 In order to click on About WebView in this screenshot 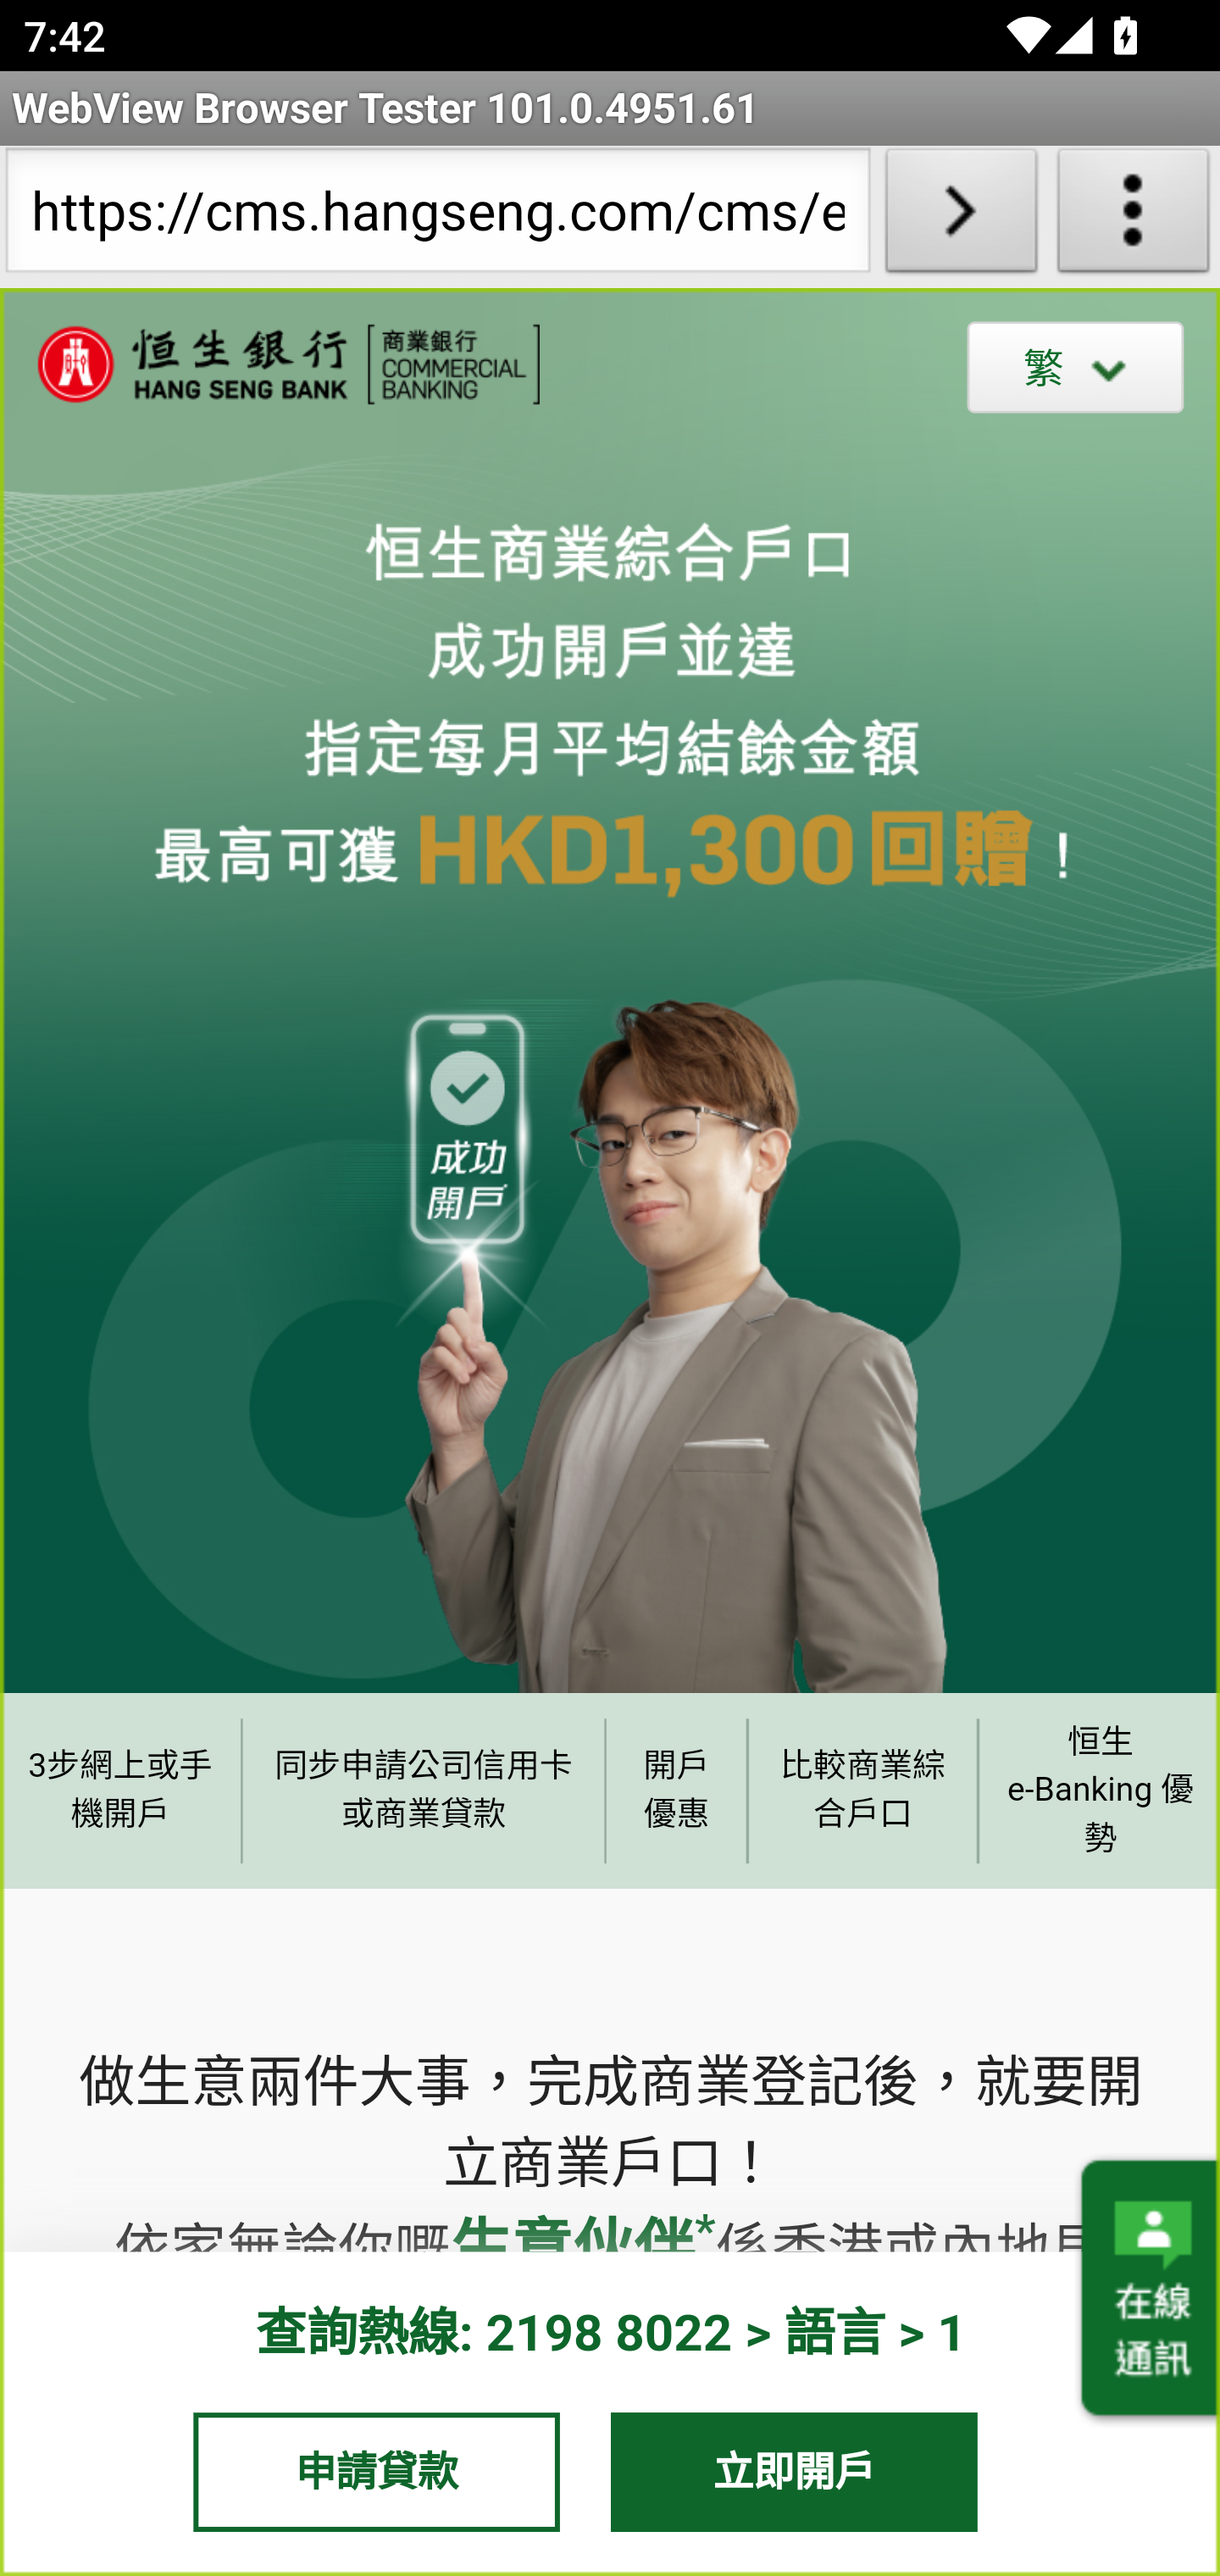, I will do `click(1134, 217)`.